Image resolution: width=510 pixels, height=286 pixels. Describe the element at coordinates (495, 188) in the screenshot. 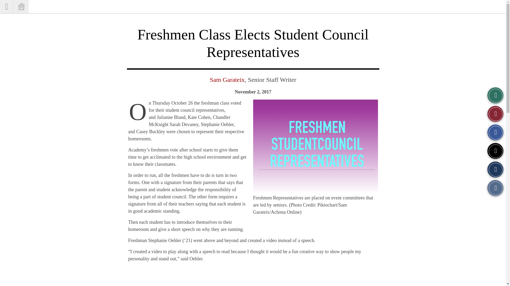

I see `Print` at that location.